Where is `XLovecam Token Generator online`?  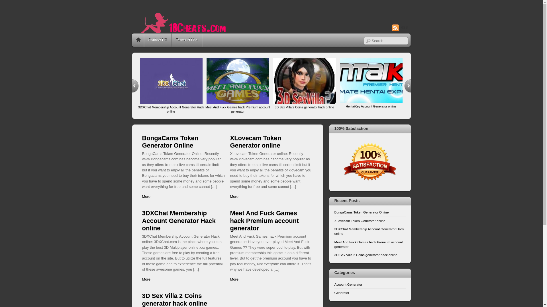 XLovecam Token Generator online is located at coordinates (255, 142).